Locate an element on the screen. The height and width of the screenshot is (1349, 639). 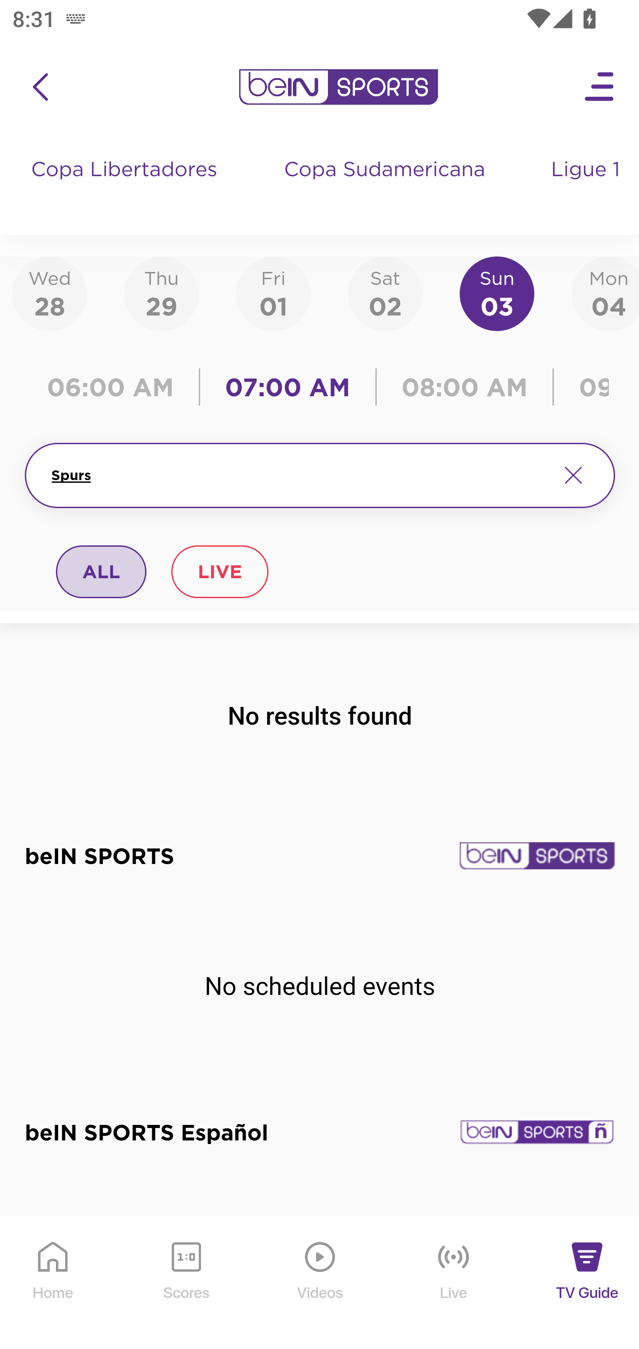
Home Home Icon Home is located at coordinates (53, 1283).